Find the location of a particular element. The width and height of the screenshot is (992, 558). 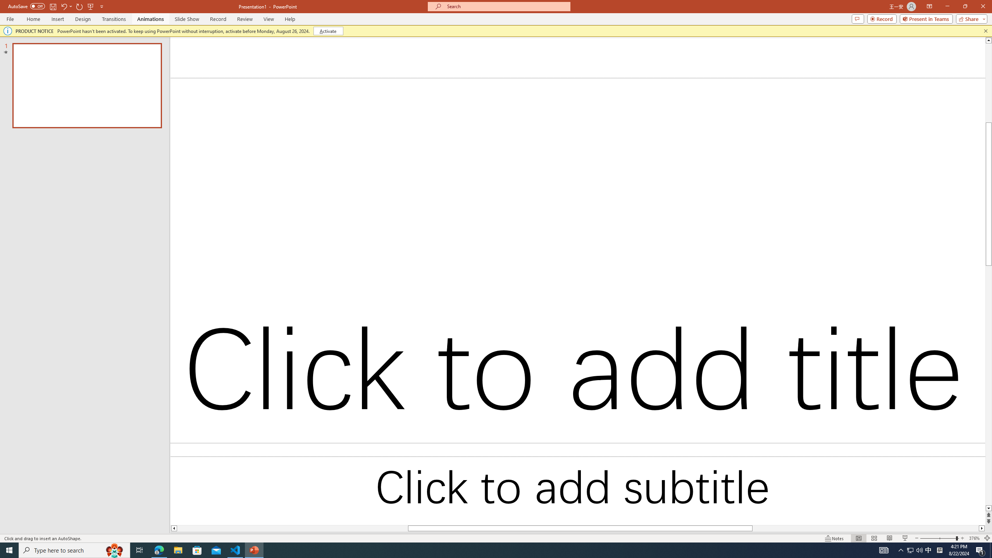

Shading is located at coordinates (385, 70).